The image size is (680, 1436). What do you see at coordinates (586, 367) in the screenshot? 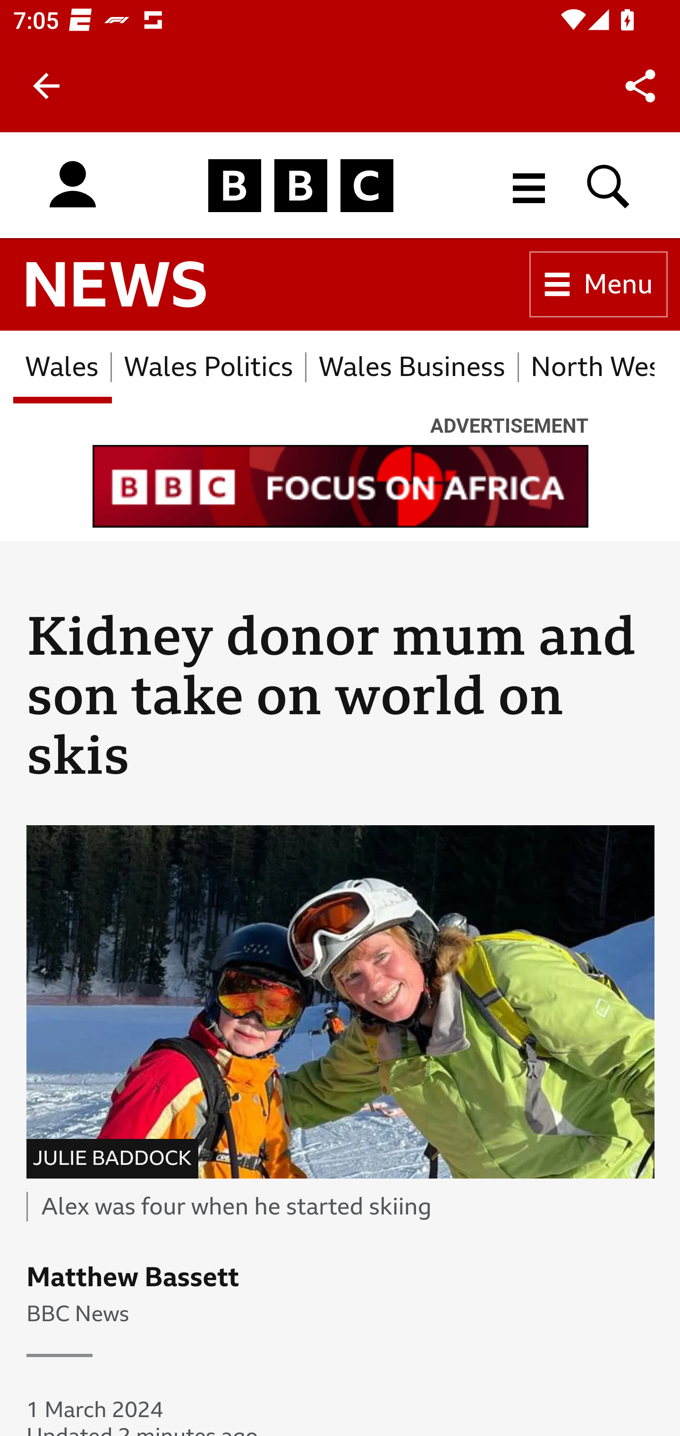
I see `North West` at bounding box center [586, 367].